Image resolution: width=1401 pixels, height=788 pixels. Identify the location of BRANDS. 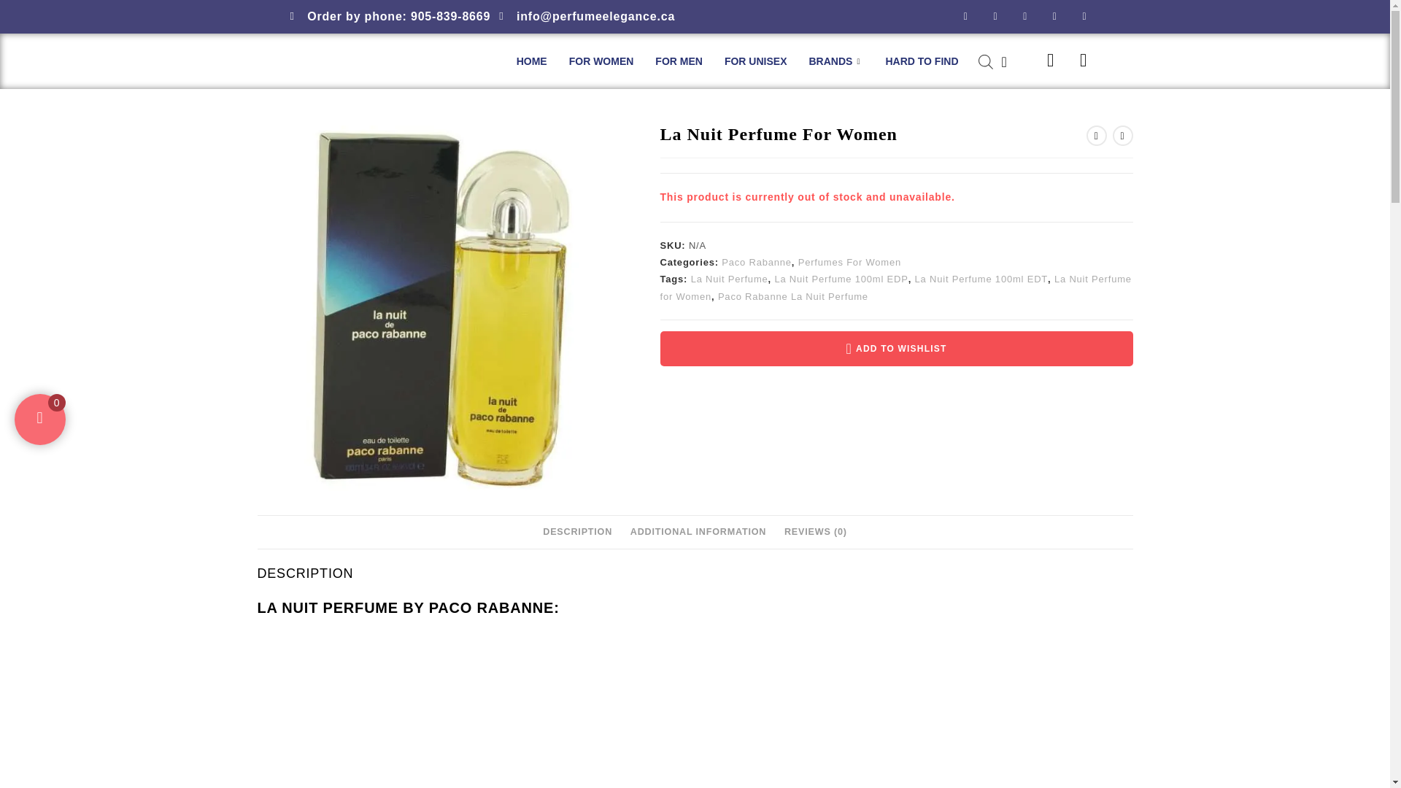
(836, 61).